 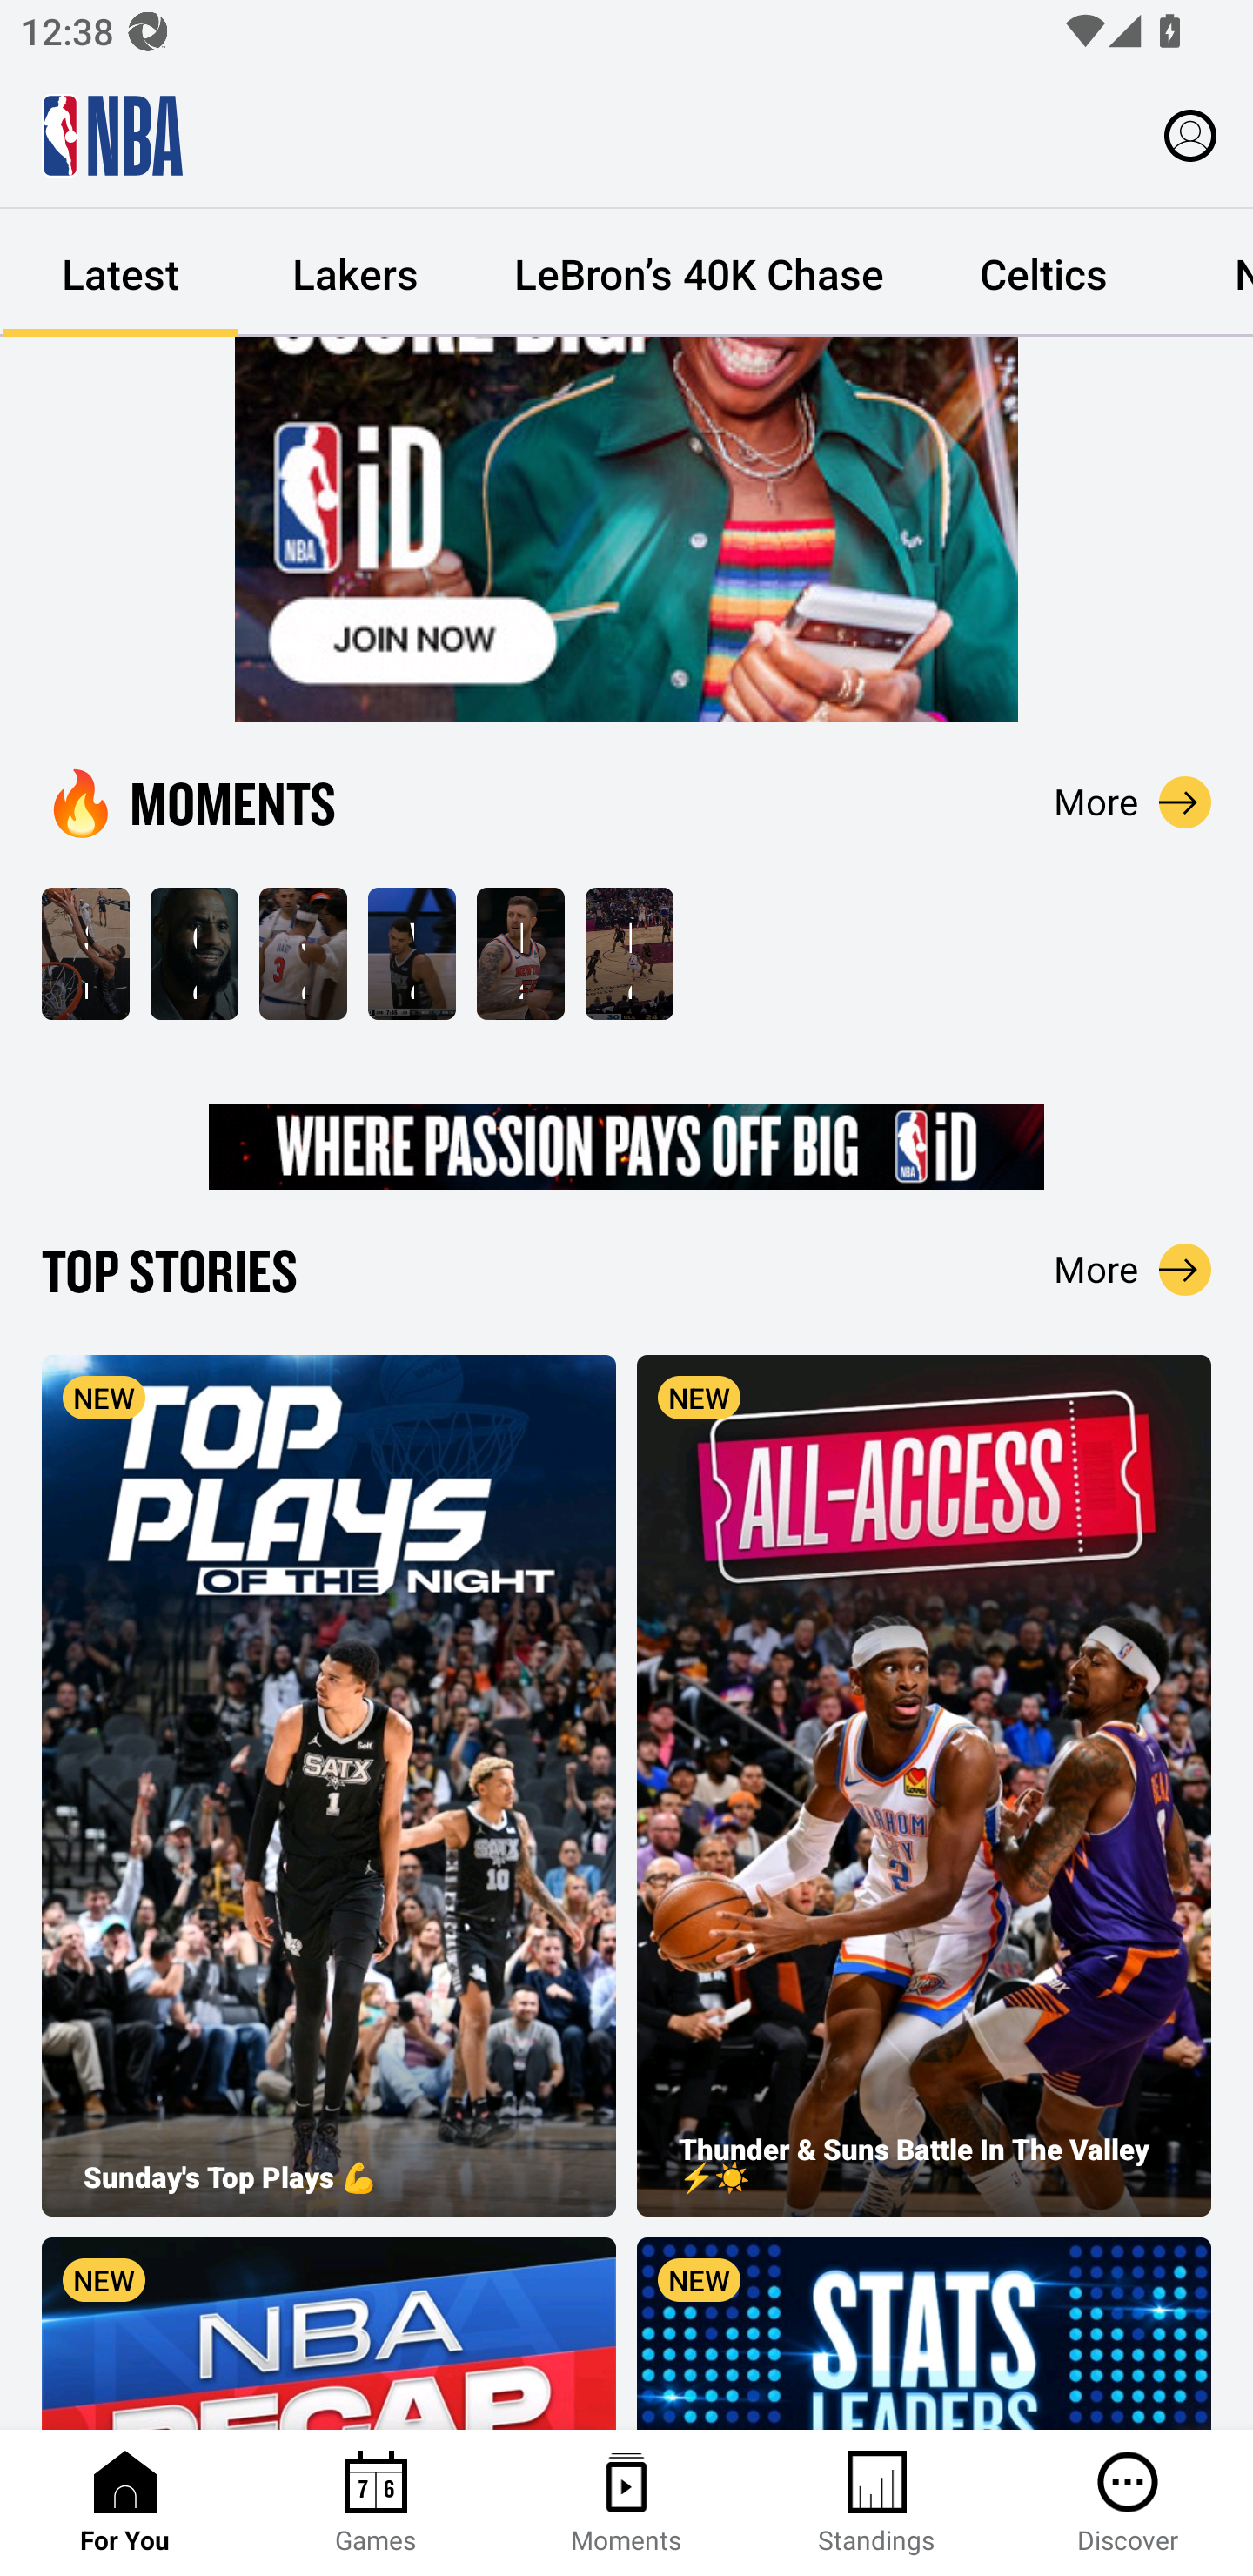 What do you see at coordinates (924, 1784) in the screenshot?
I see `NEW Thunder & Suns Battle In The Valley ⚡☀` at bounding box center [924, 1784].